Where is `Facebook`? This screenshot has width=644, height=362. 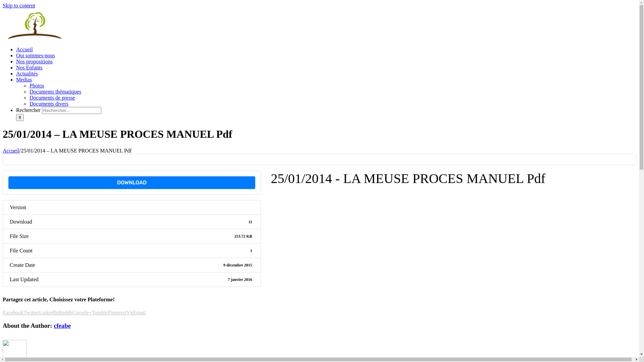 Facebook is located at coordinates (13, 312).